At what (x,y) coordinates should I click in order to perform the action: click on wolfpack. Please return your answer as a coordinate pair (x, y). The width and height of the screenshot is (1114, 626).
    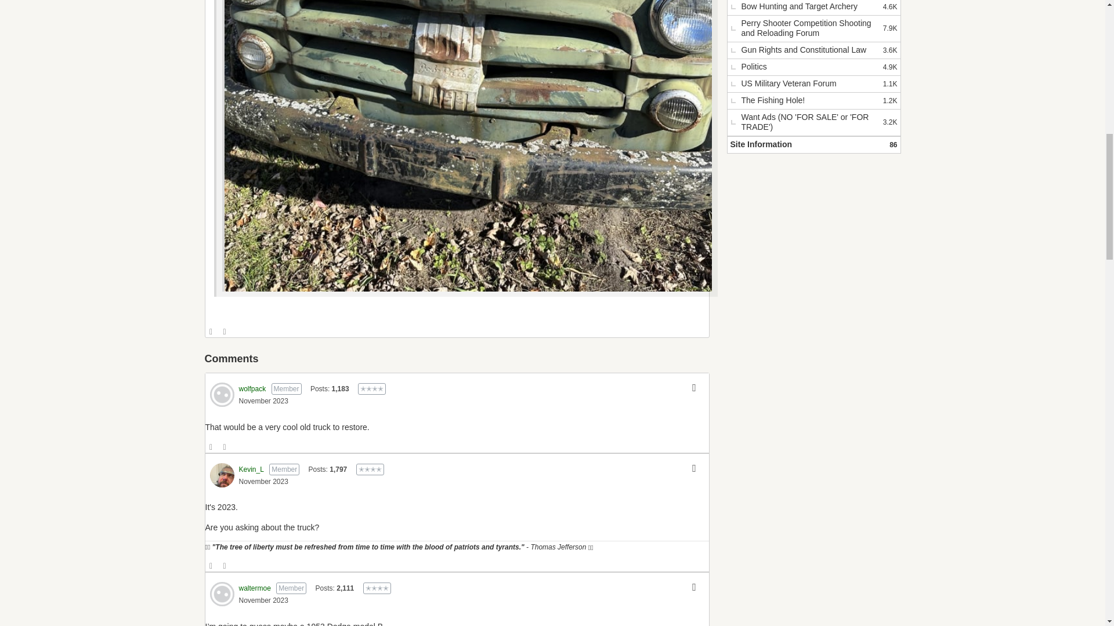
    Looking at the image, I should click on (252, 389).